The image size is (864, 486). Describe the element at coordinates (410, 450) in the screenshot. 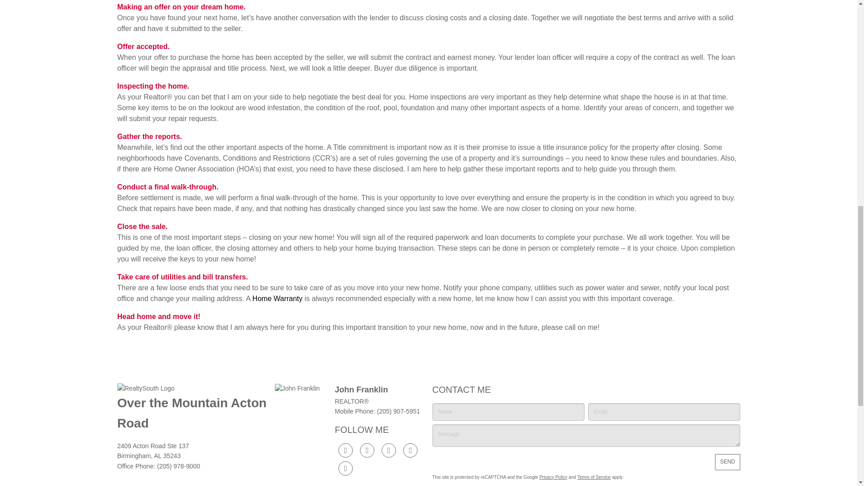

I see `Click here to access our youtube` at that location.